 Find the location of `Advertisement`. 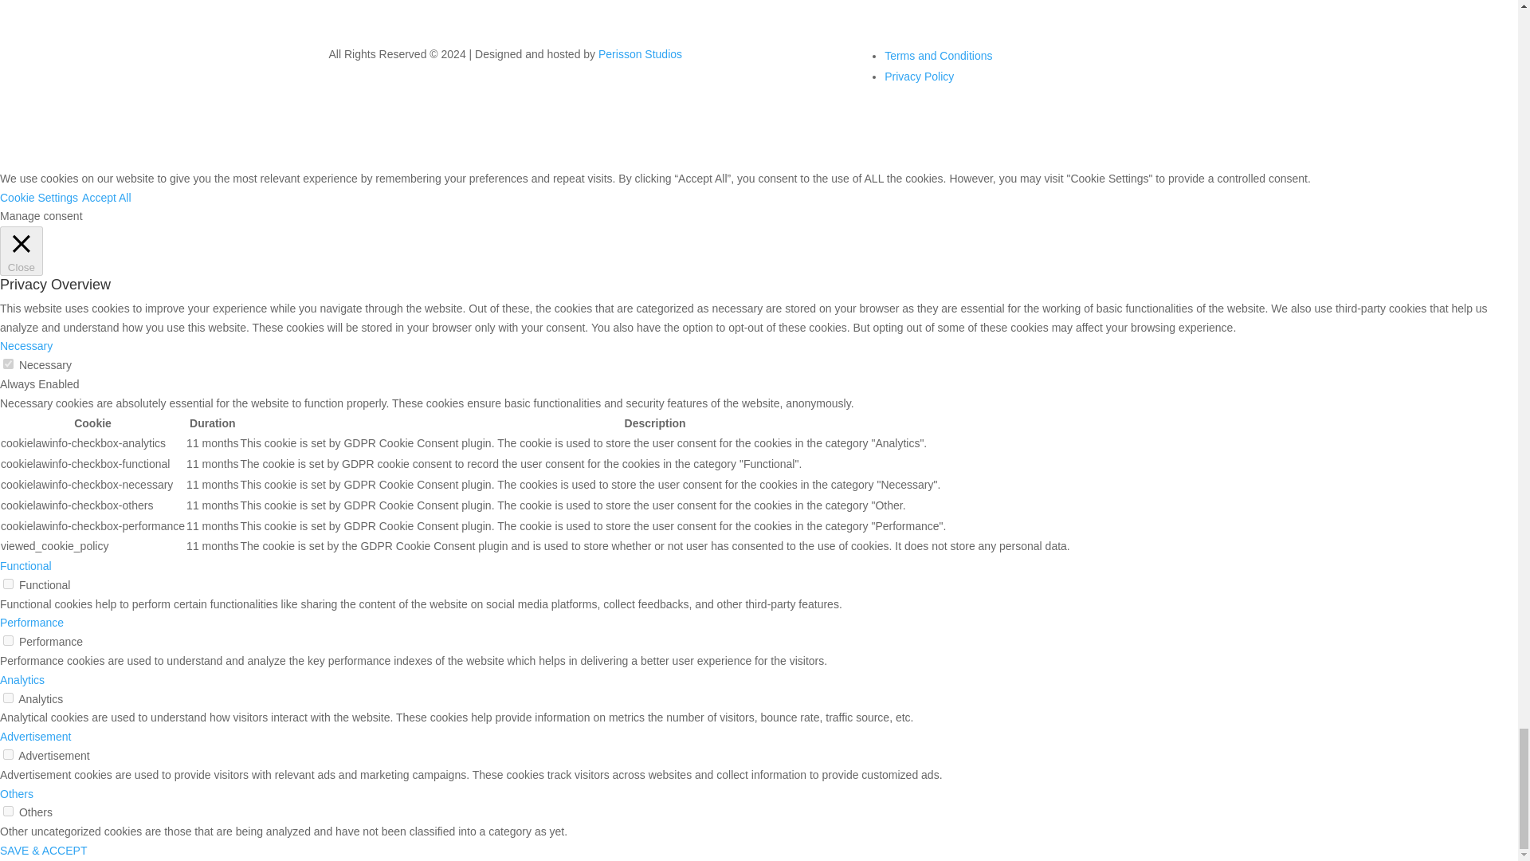

Advertisement is located at coordinates (35, 737).